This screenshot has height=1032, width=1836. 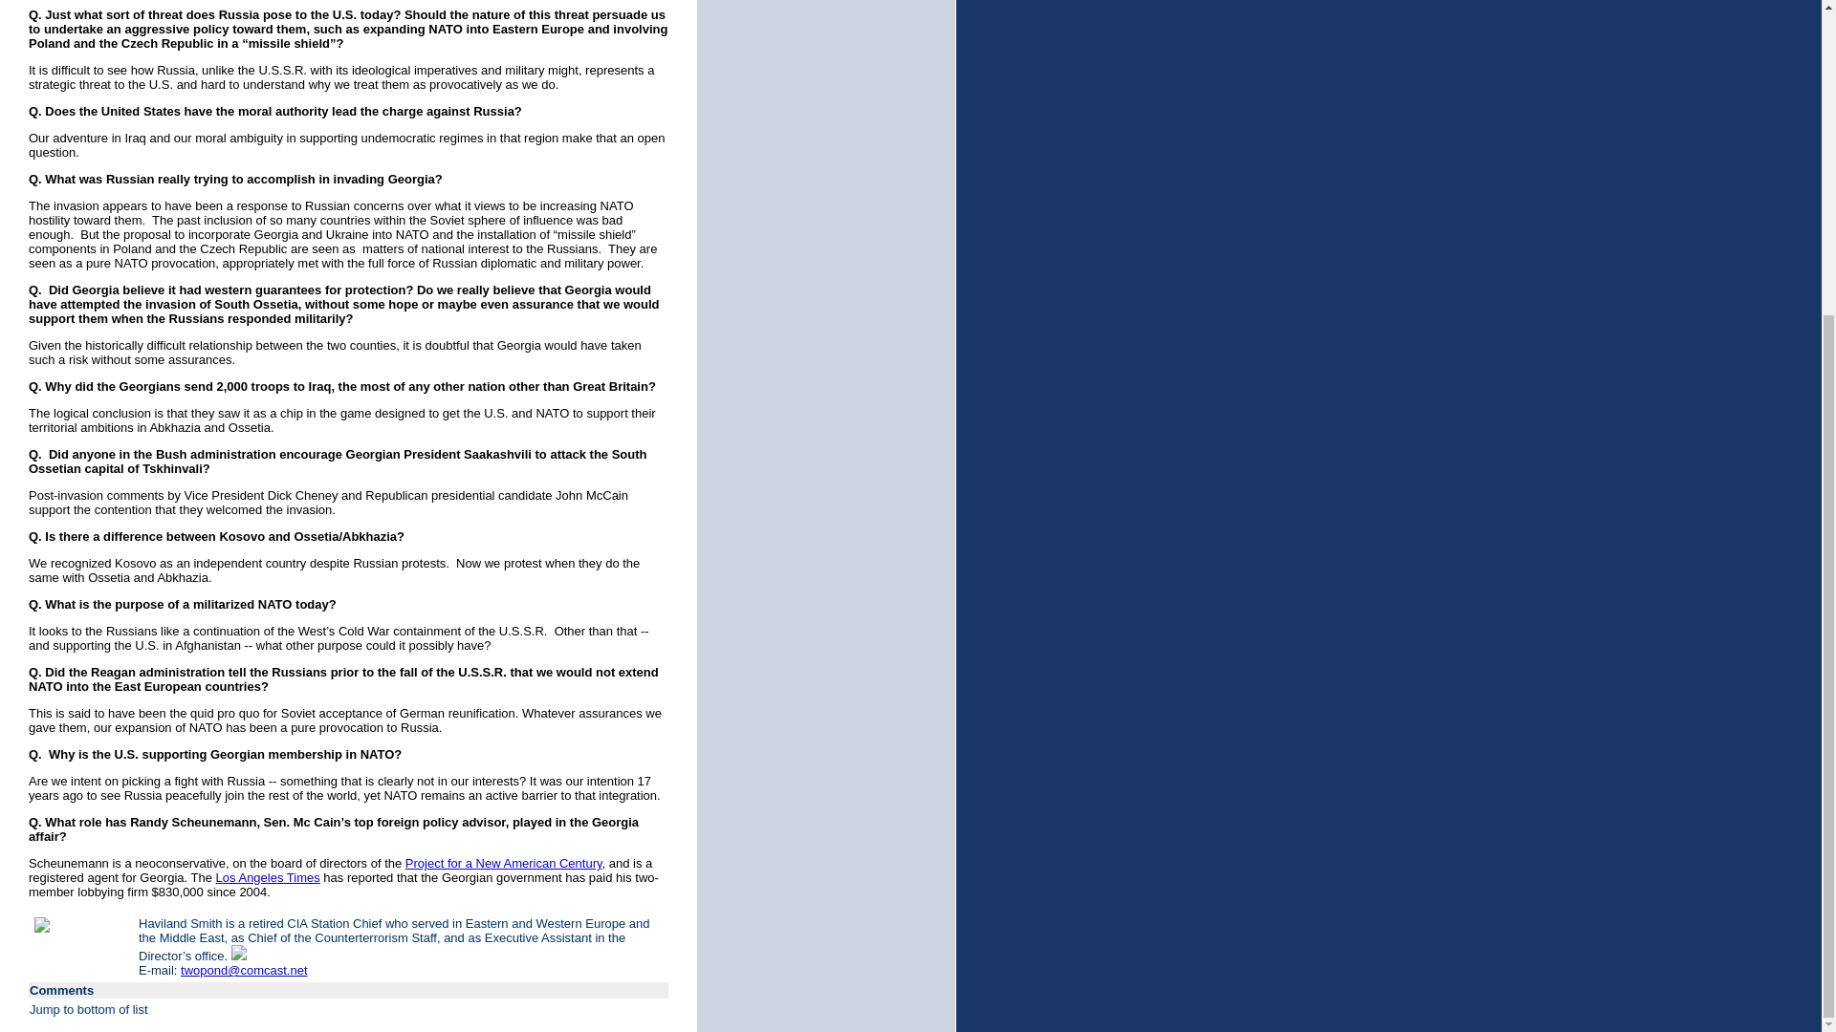 What do you see at coordinates (88, 1009) in the screenshot?
I see `Jump to bottom of list` at bounding box center [88, 1009].